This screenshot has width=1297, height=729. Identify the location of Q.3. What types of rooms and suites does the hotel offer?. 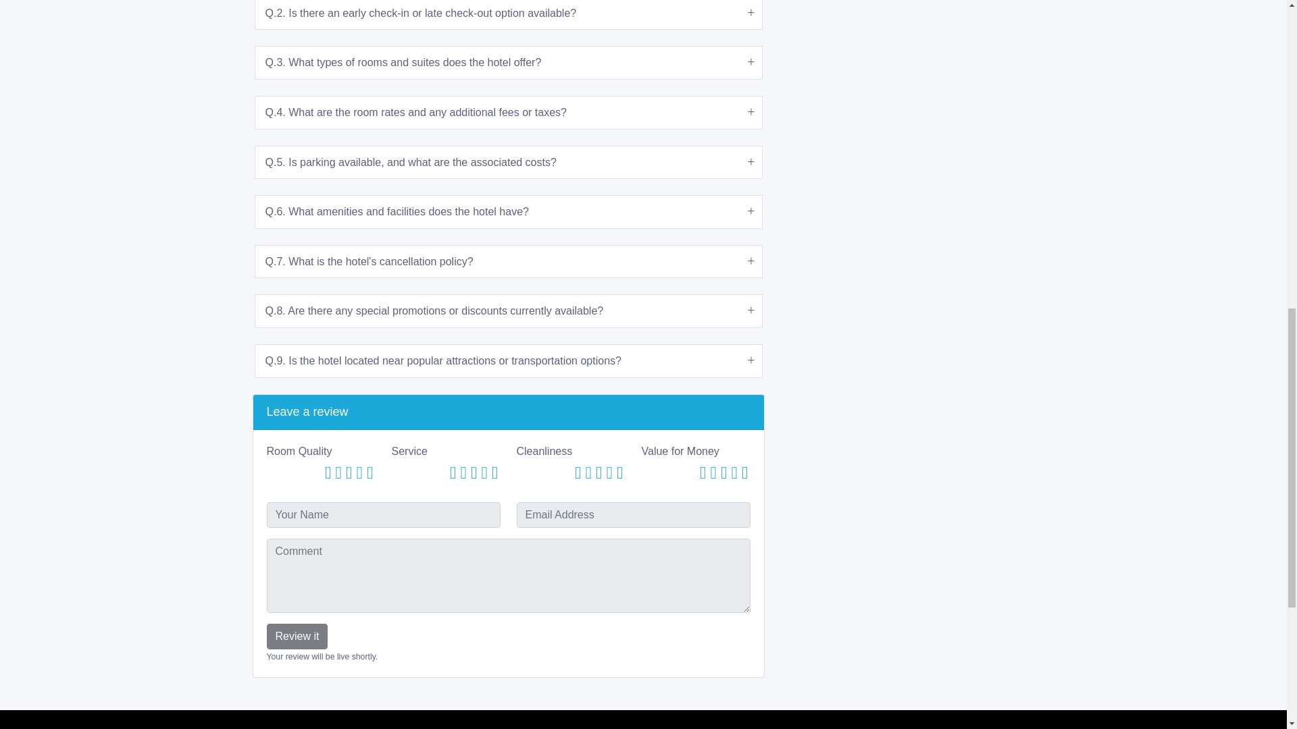
(509, 62).